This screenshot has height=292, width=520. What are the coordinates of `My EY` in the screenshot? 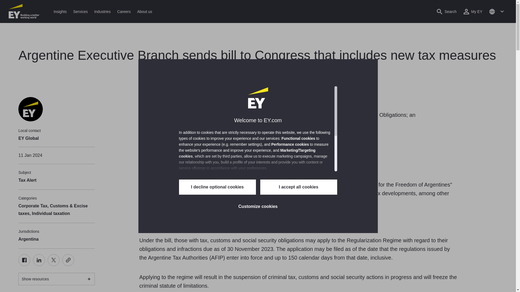 It's located at (473, 11).